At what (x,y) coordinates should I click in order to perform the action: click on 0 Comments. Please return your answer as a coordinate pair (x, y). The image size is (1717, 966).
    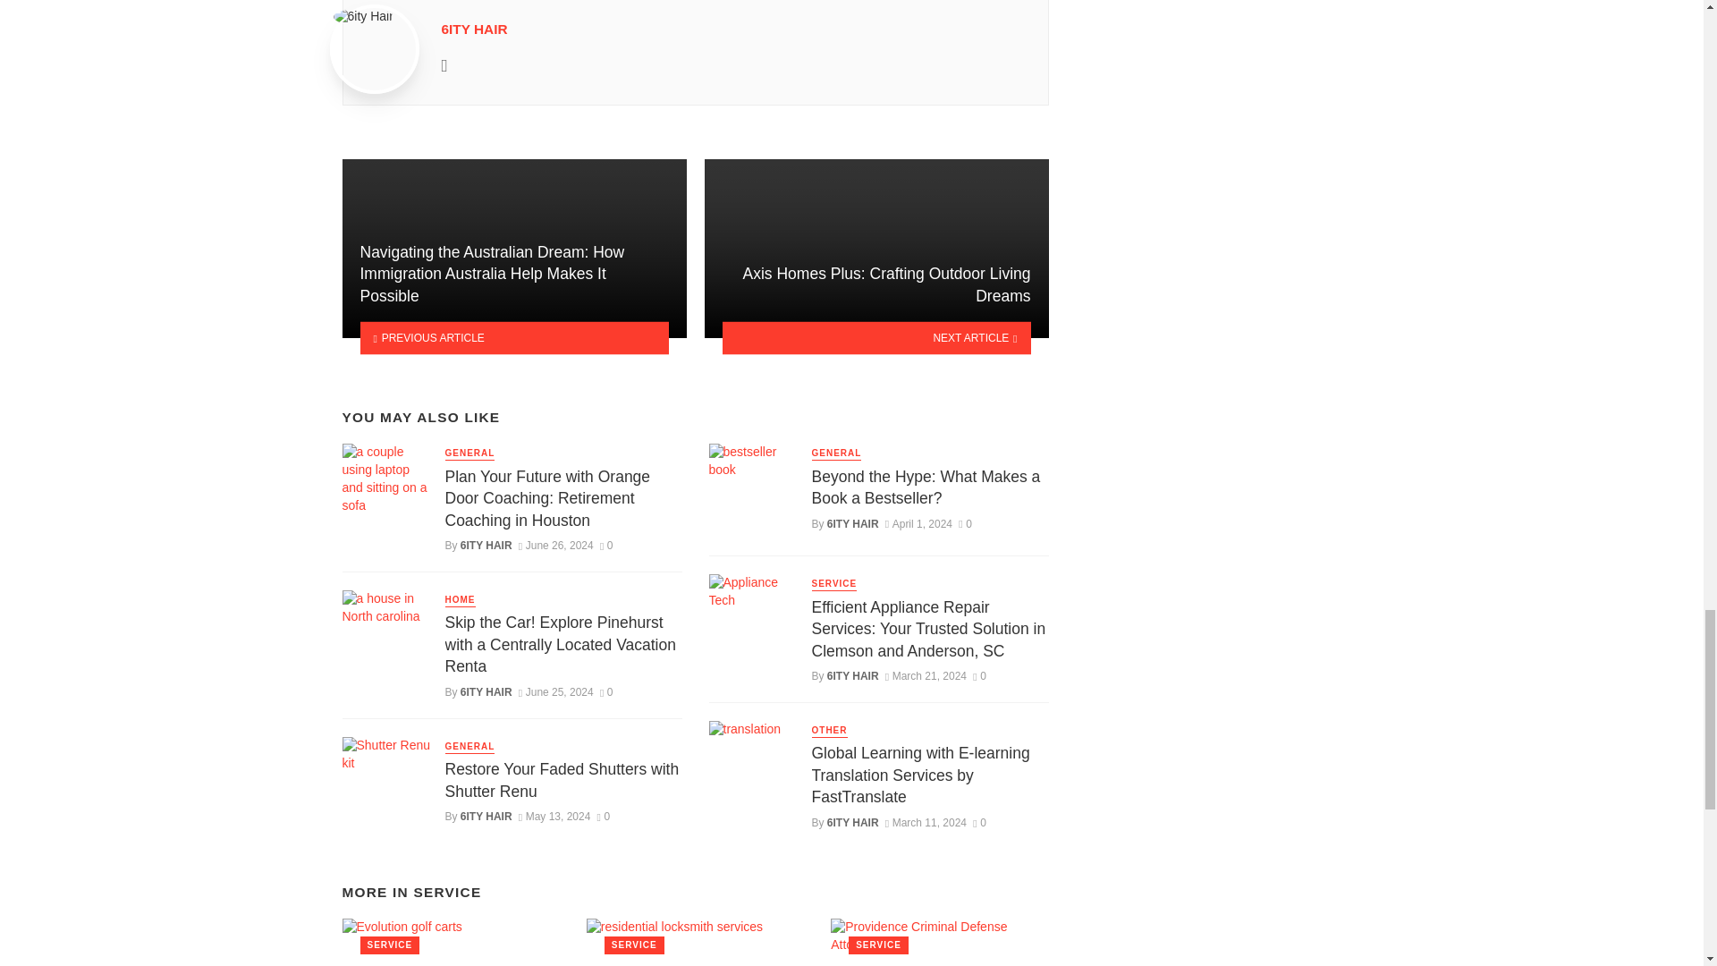
    Looking at the image, I should click on (605, 817).